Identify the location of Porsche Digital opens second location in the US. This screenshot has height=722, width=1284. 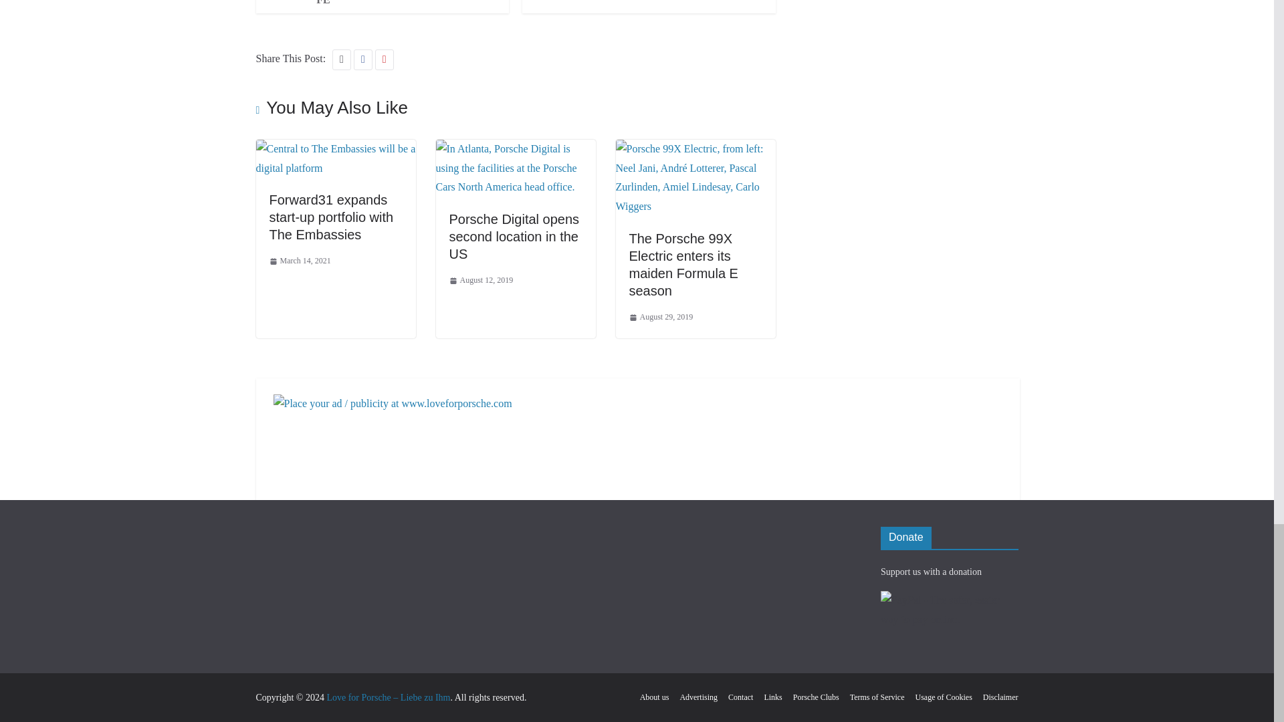
(516, 148).